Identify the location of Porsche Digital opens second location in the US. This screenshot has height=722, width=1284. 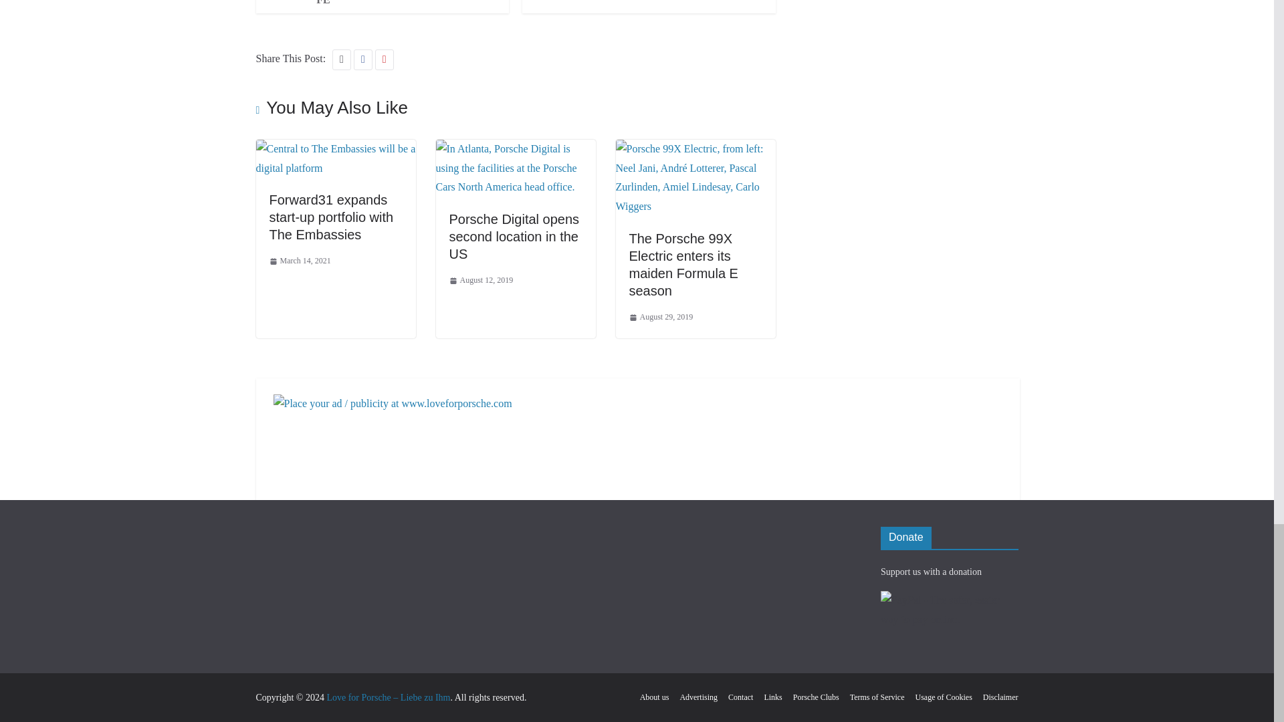
(516, 148).